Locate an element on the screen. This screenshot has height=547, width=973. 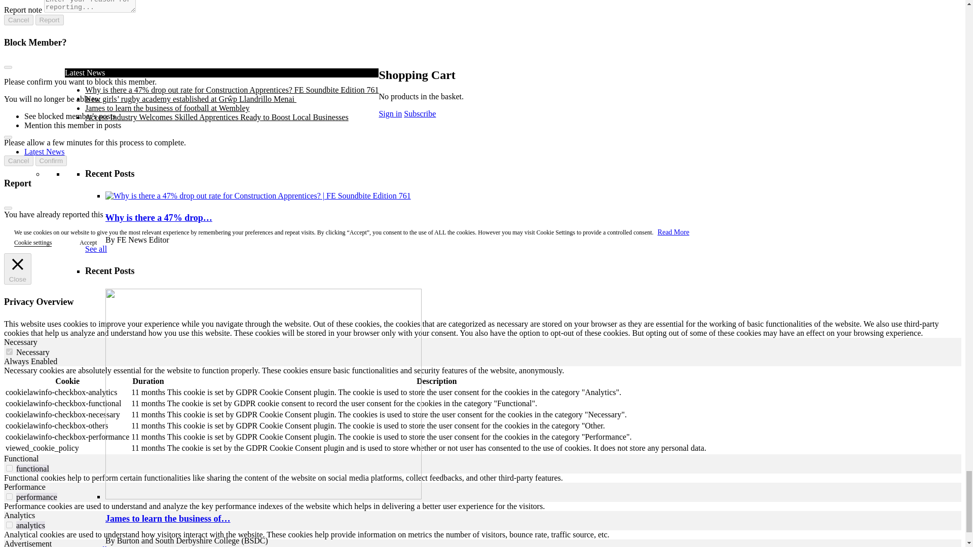
Cancel is located at coordinates (18, 20).